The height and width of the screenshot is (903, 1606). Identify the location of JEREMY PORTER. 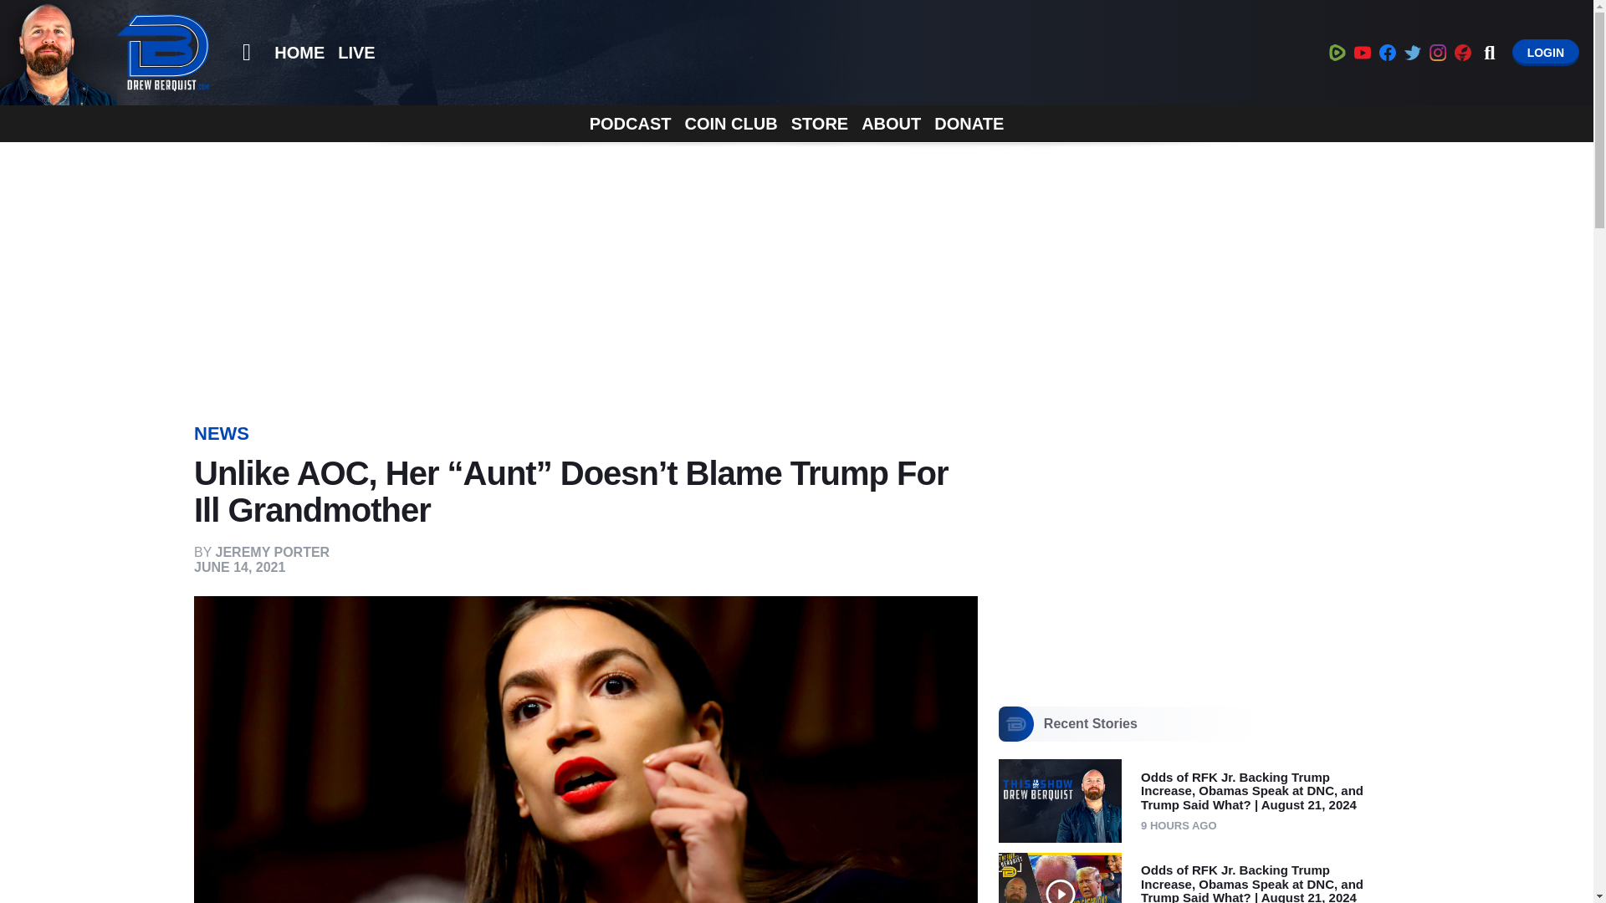
(273, 552).